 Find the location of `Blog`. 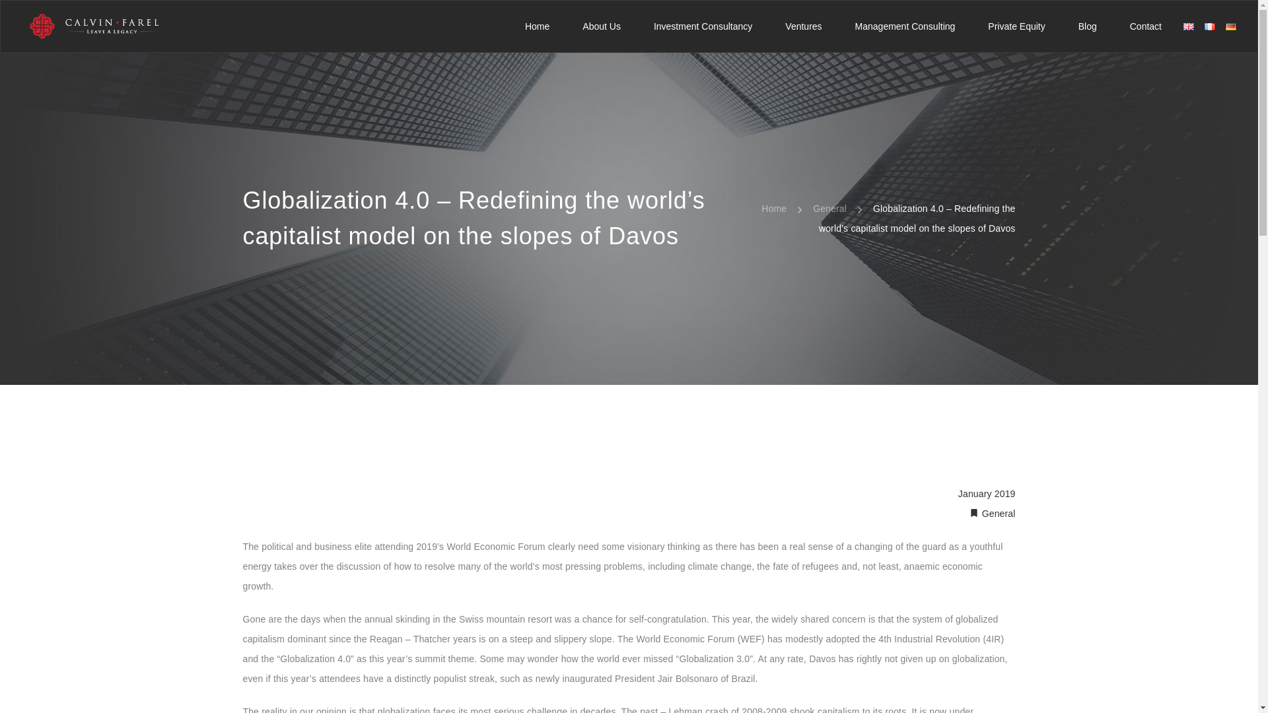

Blog is located at coordinates (1087, 26).